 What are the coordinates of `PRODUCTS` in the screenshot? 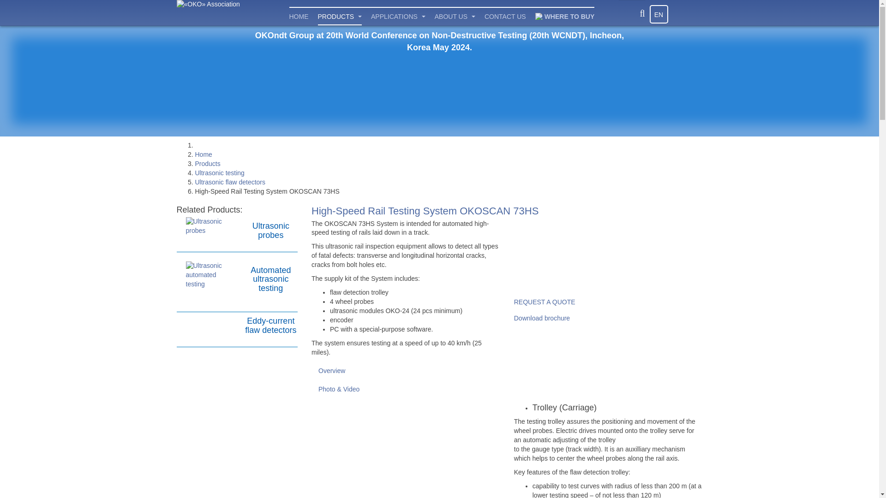 It's located at (339, 17).